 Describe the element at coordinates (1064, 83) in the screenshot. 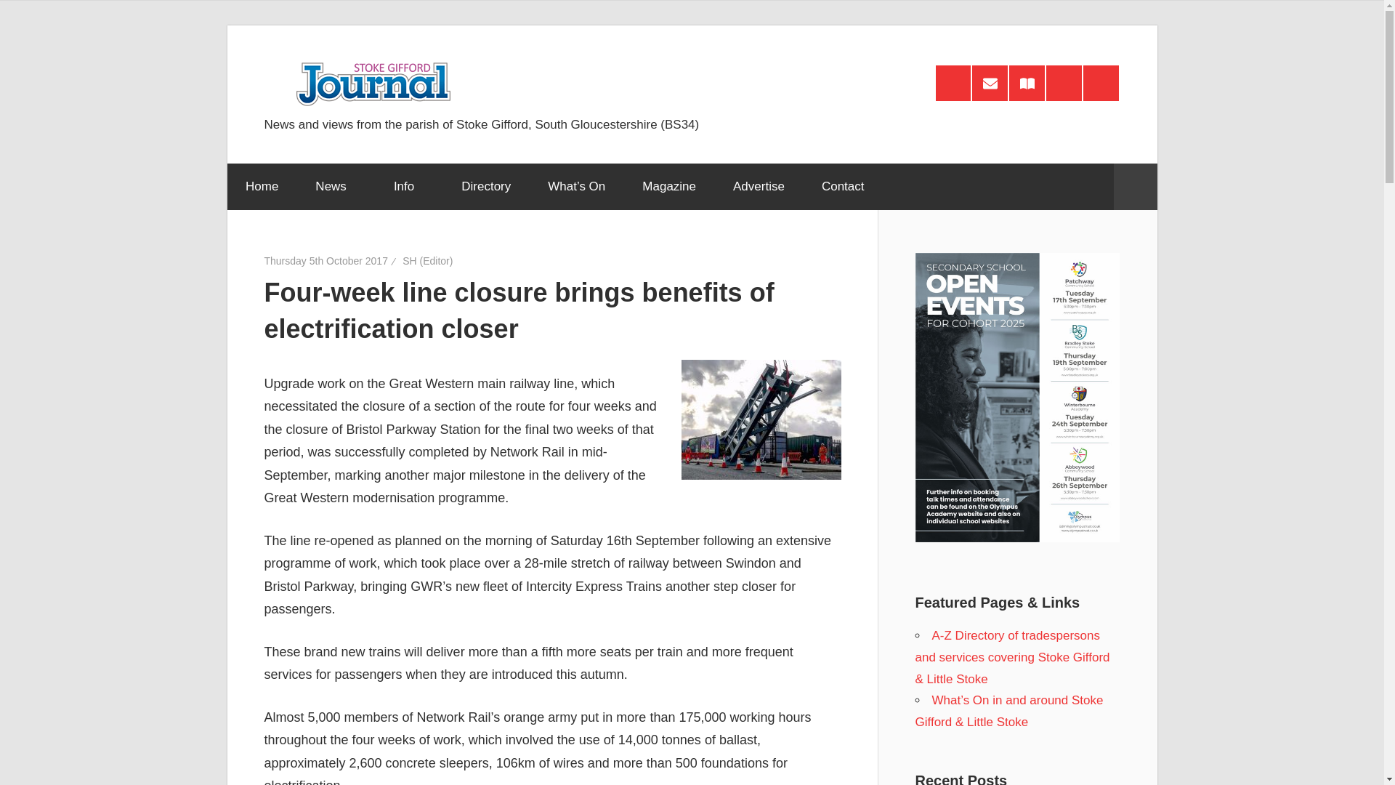

I see `Facebook` at that location.